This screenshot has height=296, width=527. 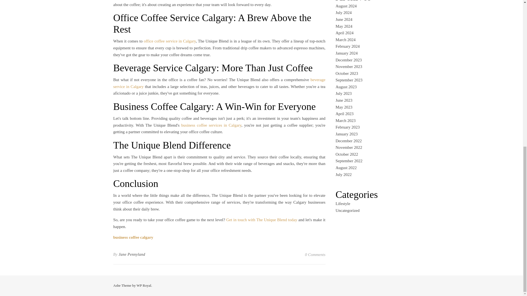 I want to click on May 2024, so click(x=344, y=26).